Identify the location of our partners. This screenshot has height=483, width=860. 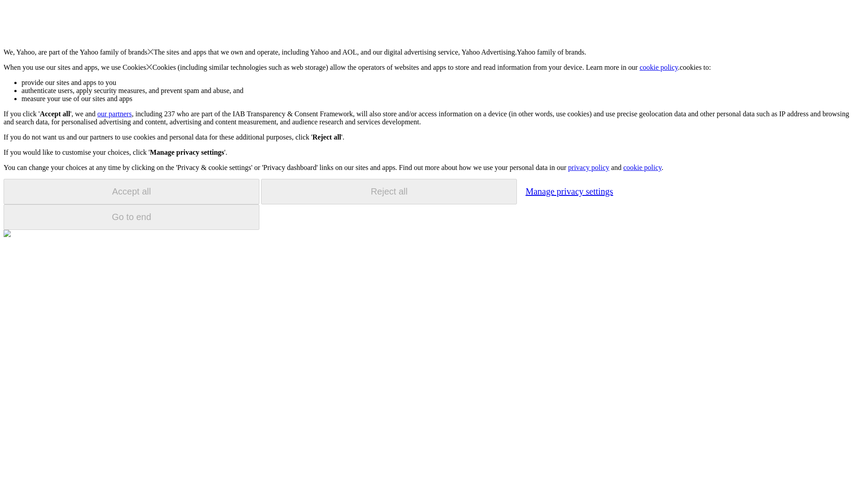
(114, 114).